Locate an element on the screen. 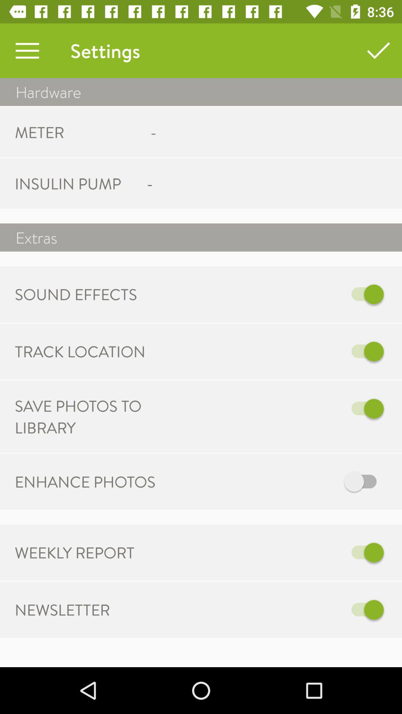 This screenshot has height=714, width=402. select item next to weekly report icon is located at coordinates (278, 553).